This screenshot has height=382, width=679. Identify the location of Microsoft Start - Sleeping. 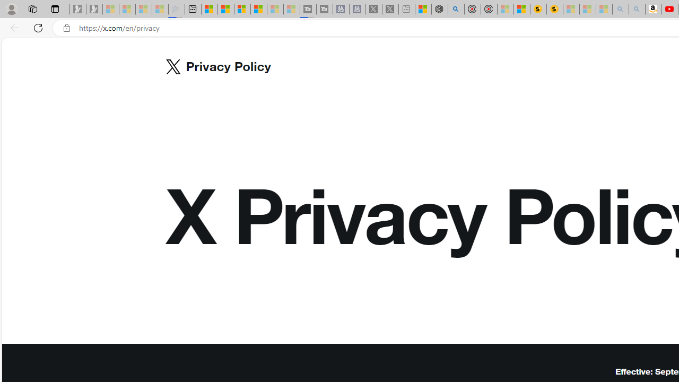
(275, 10).